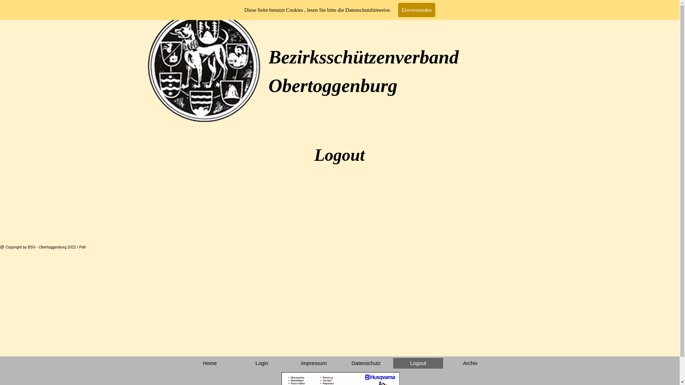 This screenshot has width=685, height=385. What do you see at coordinates (333, 86) in the screenshot?
I see `Obertoggenburg` at bounding box center [333, 86].